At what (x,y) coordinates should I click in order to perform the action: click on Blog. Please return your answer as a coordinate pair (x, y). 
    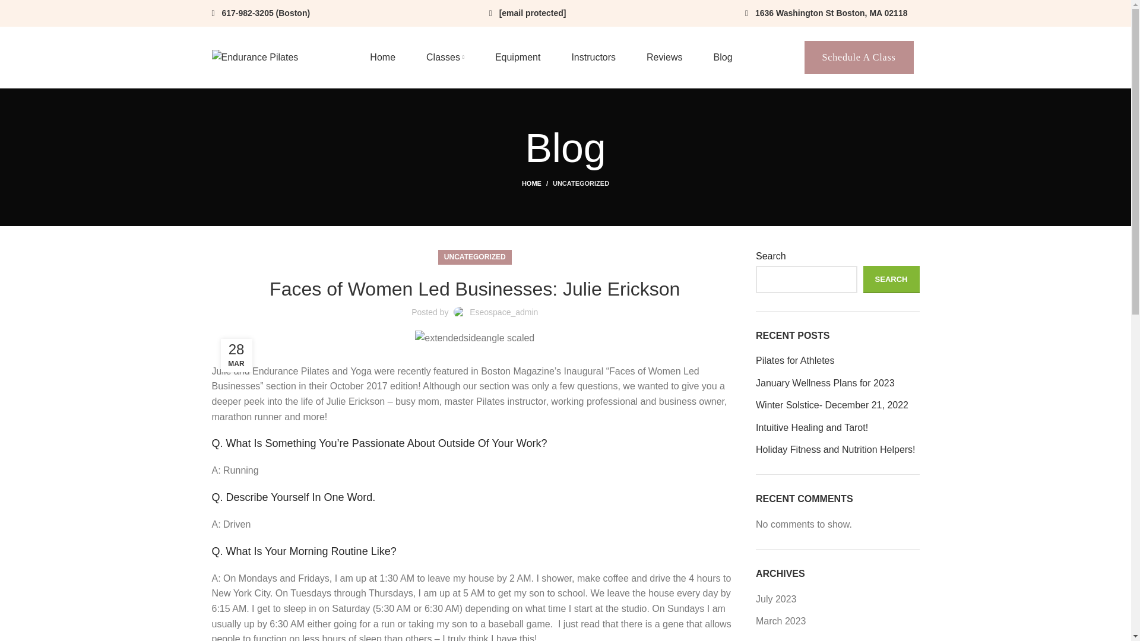
    Looking at the image, I should click on (723, 57).